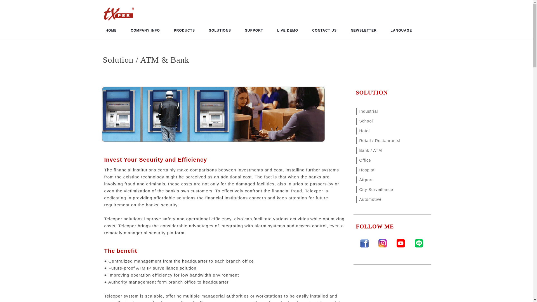  I want to click on COMPANY INFO, so click(145, 30).